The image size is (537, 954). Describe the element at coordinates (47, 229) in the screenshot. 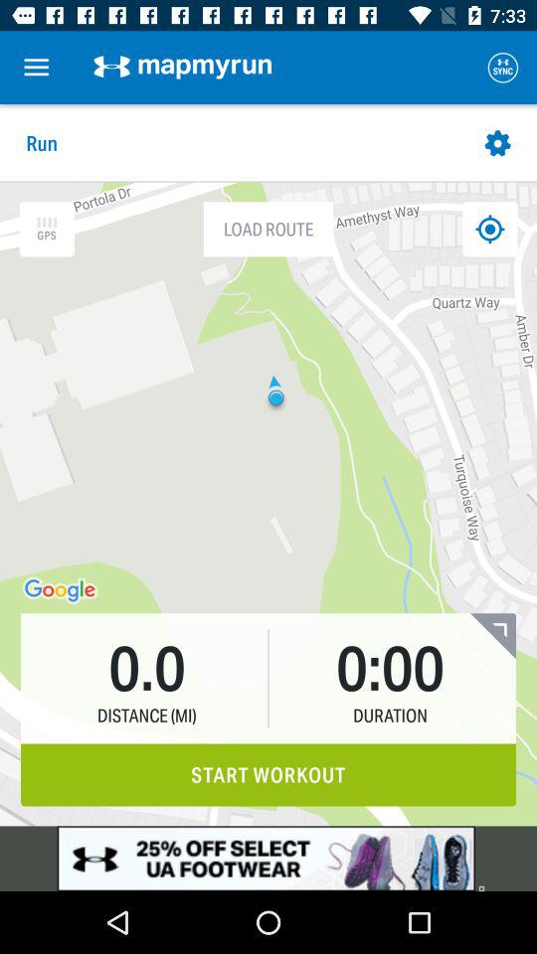

I see `select gps` at that location.